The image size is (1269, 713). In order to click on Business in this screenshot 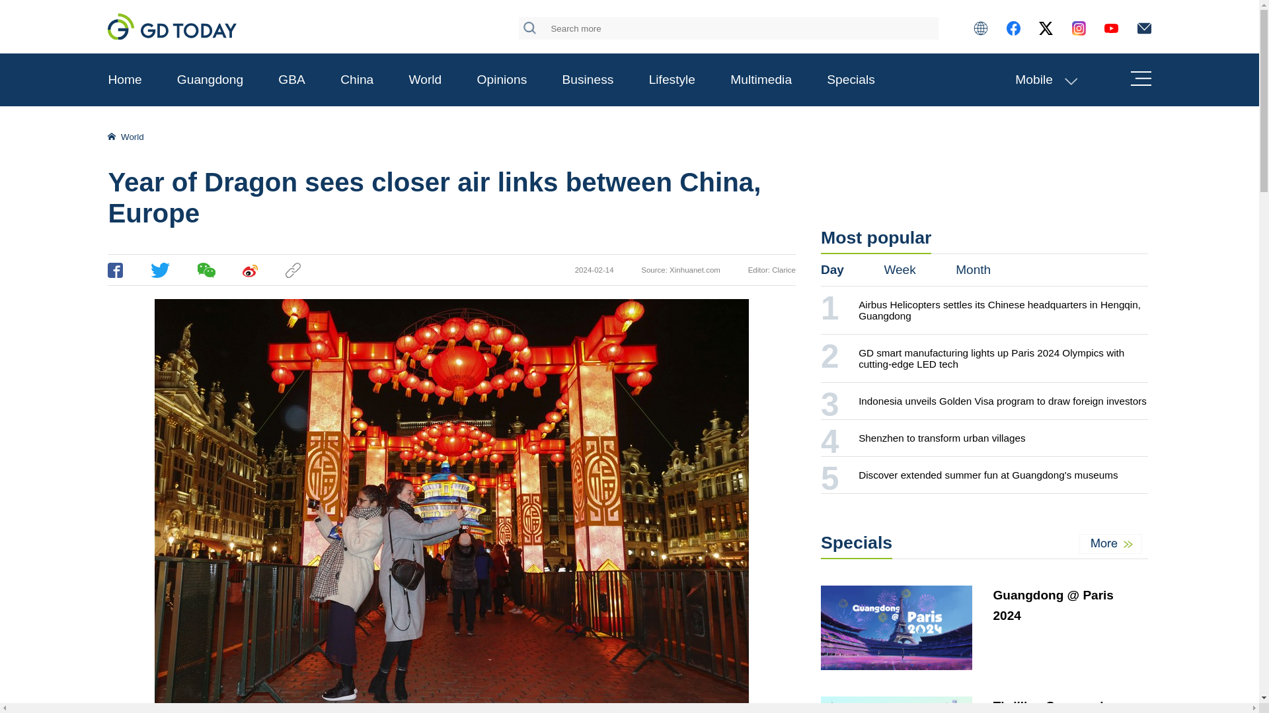, I will do `click(588, 79)`.